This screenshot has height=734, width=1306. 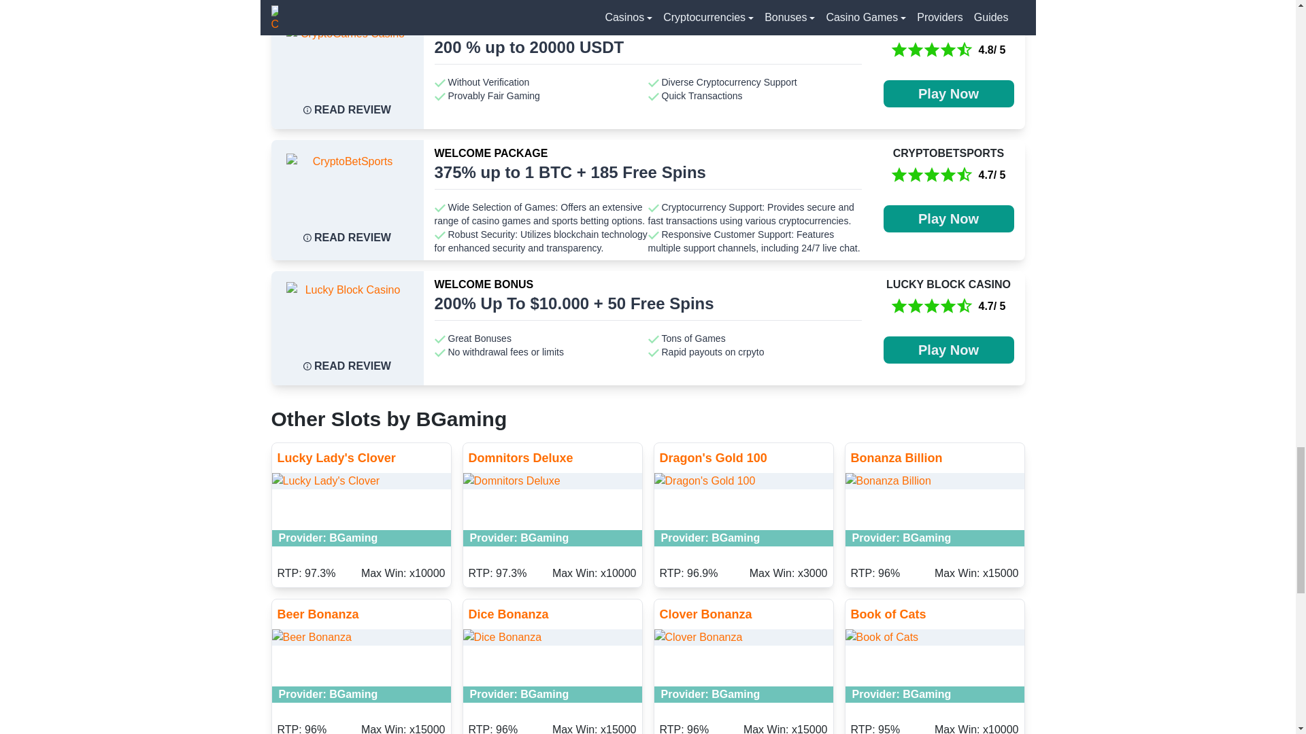 I want to click on full star, so click(x=932, y=50).